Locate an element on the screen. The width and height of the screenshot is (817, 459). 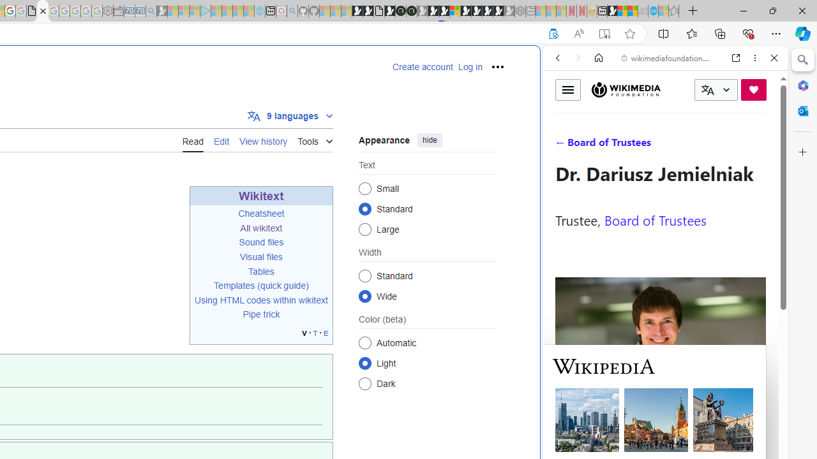
Templates (quick guide) is located at coordinates (261, 286).